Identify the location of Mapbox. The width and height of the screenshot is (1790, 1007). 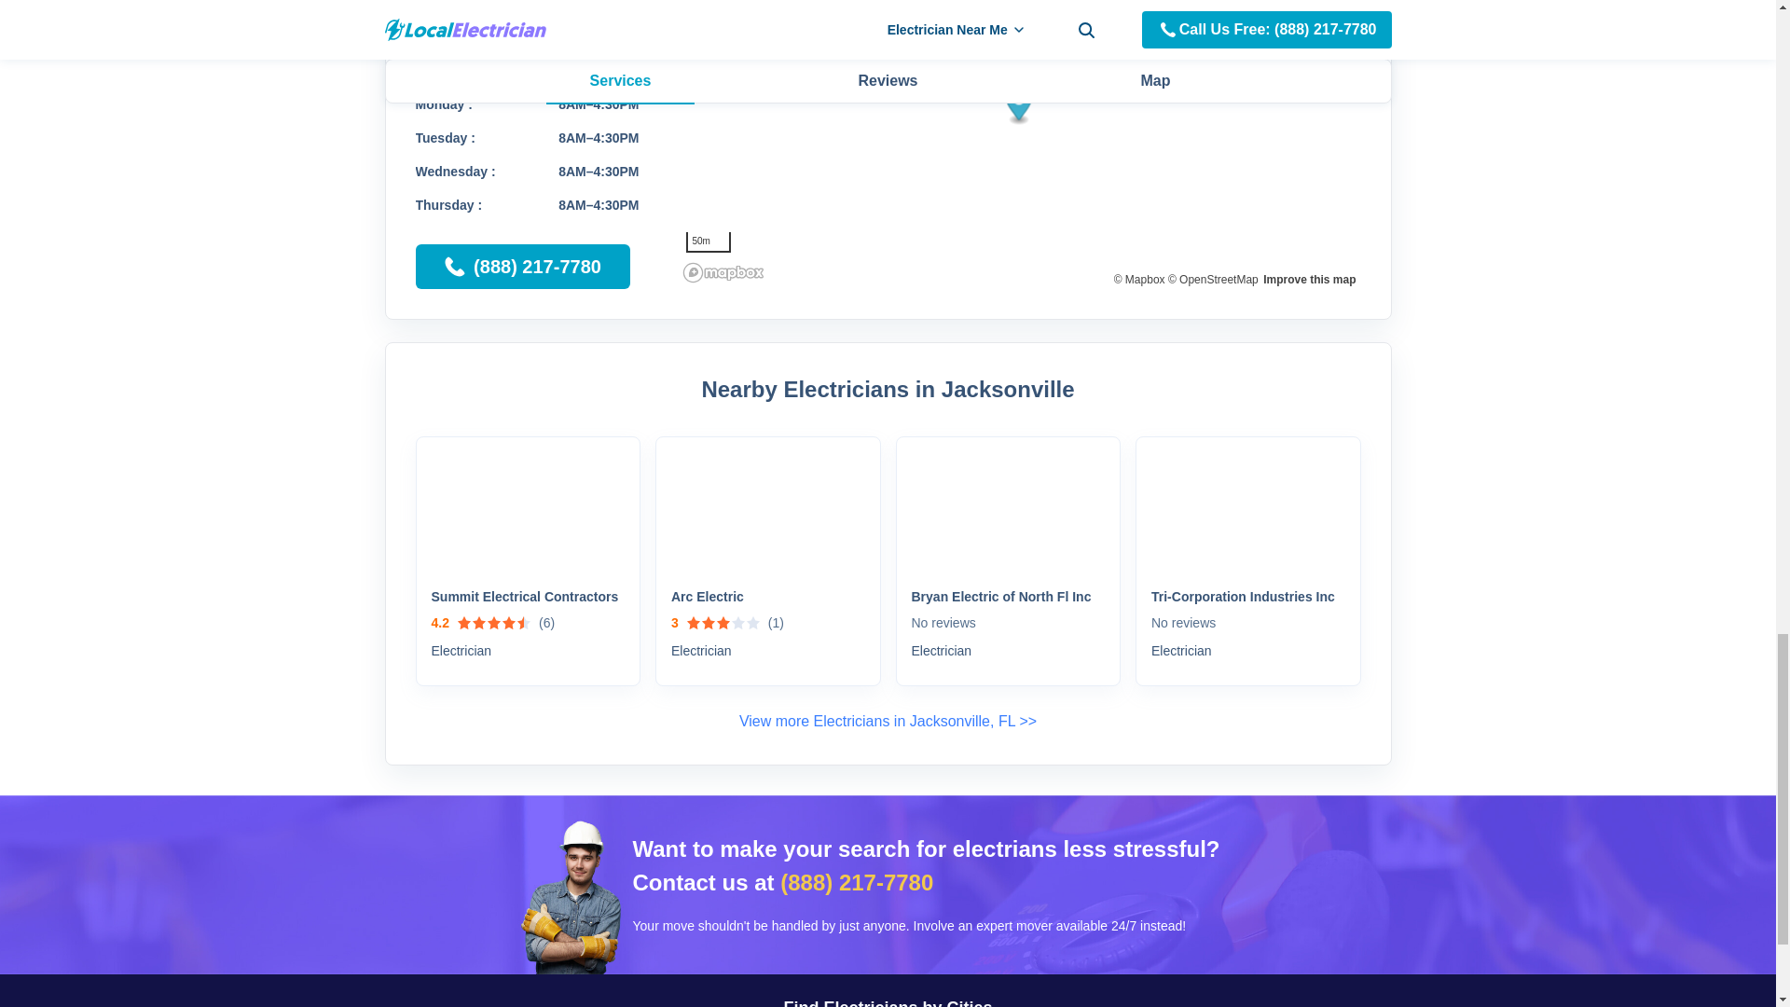
(1139, 279).